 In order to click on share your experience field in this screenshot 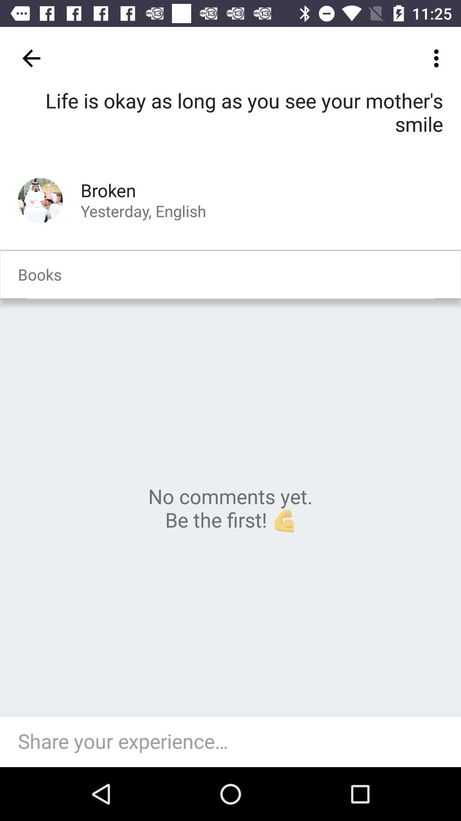, I will do `click(235, 742)`.